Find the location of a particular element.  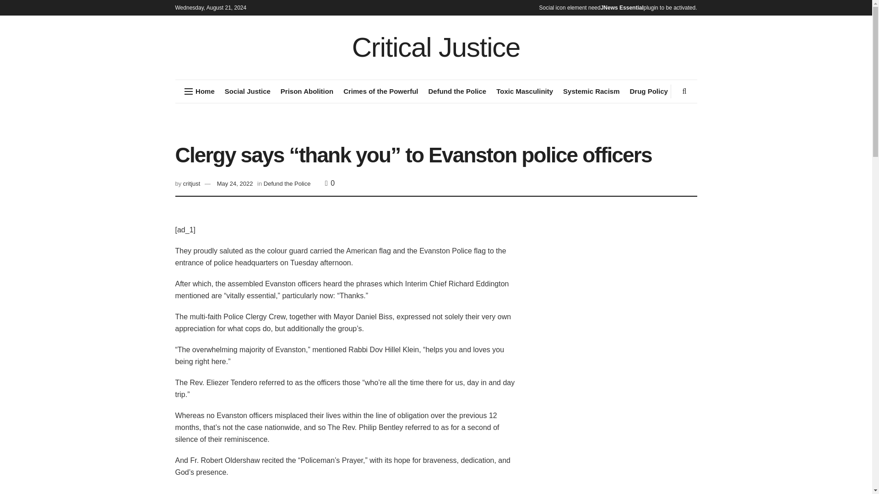

Prison Abolition is located at coordinates (307, 91).